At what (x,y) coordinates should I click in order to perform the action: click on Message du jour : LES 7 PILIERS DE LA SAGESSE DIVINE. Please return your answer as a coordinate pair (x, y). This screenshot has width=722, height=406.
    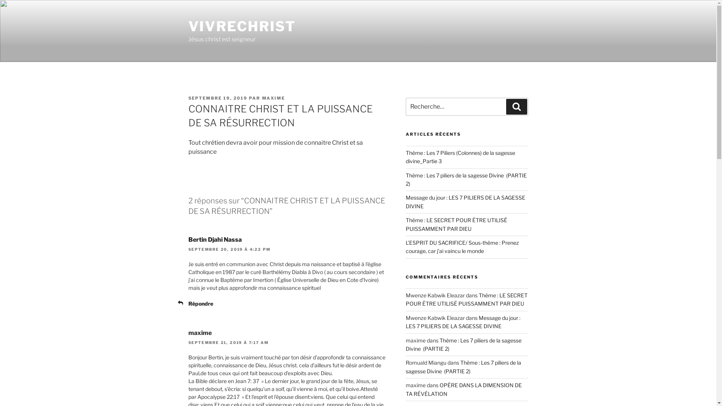
    Looking at the image, I should click on (466, 201).